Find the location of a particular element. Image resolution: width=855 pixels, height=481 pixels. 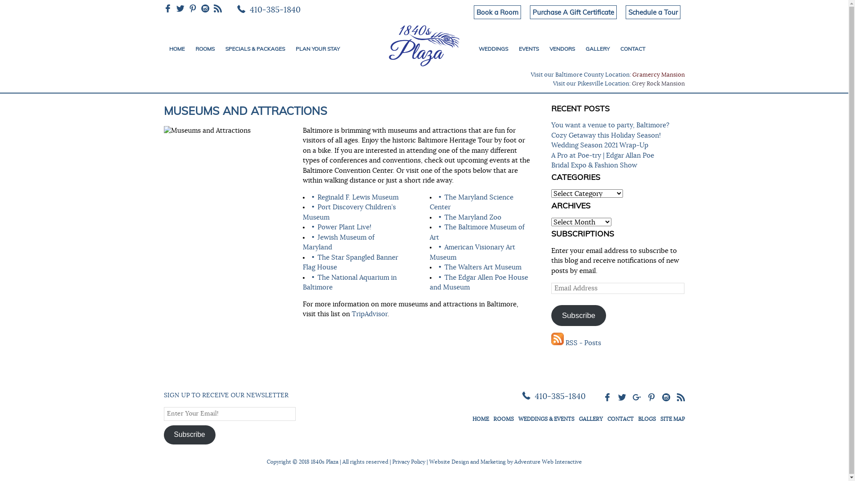

 RSS - Posts is located at coordinates (576, 343).